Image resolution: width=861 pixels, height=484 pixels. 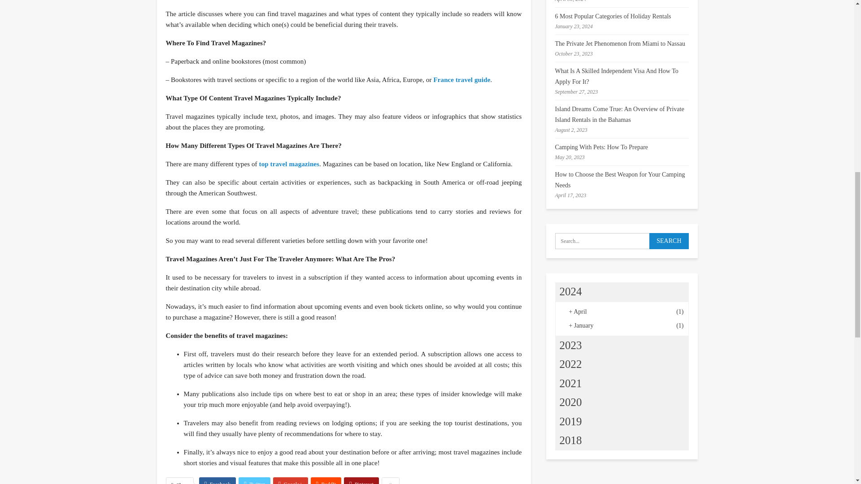 What do you see at coordinates (217, 480) in the screenshot?
I see `Facebook` at bounding box center [217, 480].